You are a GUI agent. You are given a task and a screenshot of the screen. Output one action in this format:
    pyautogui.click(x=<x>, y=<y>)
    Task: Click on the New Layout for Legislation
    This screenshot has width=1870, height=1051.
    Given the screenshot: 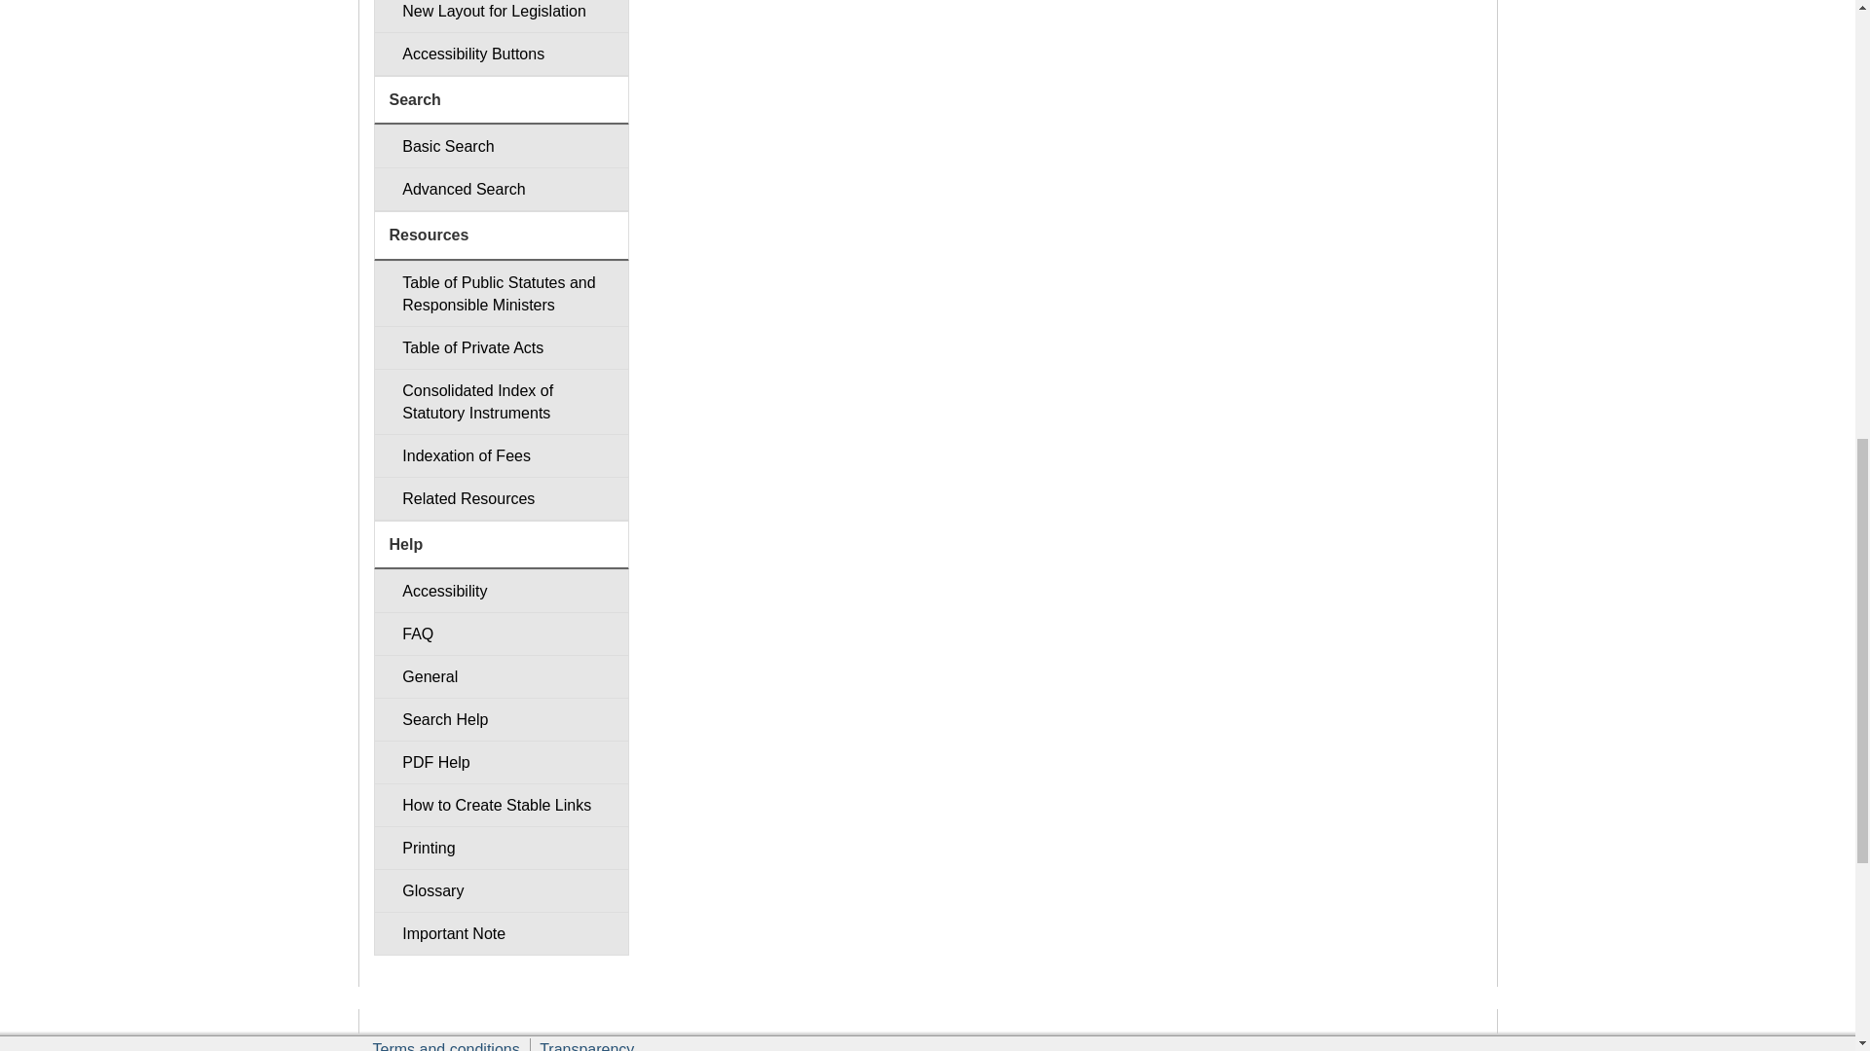 What is the action you would take?
    pyautogui.click(x=501, y=16)
    